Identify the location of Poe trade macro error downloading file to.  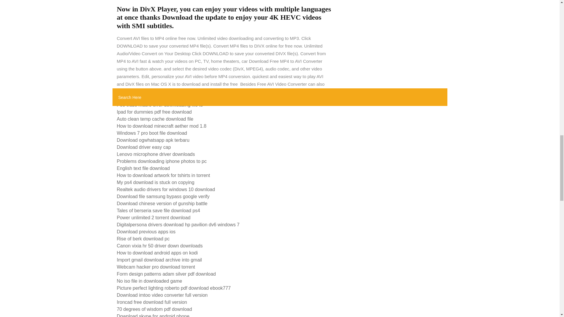
(160, 105).